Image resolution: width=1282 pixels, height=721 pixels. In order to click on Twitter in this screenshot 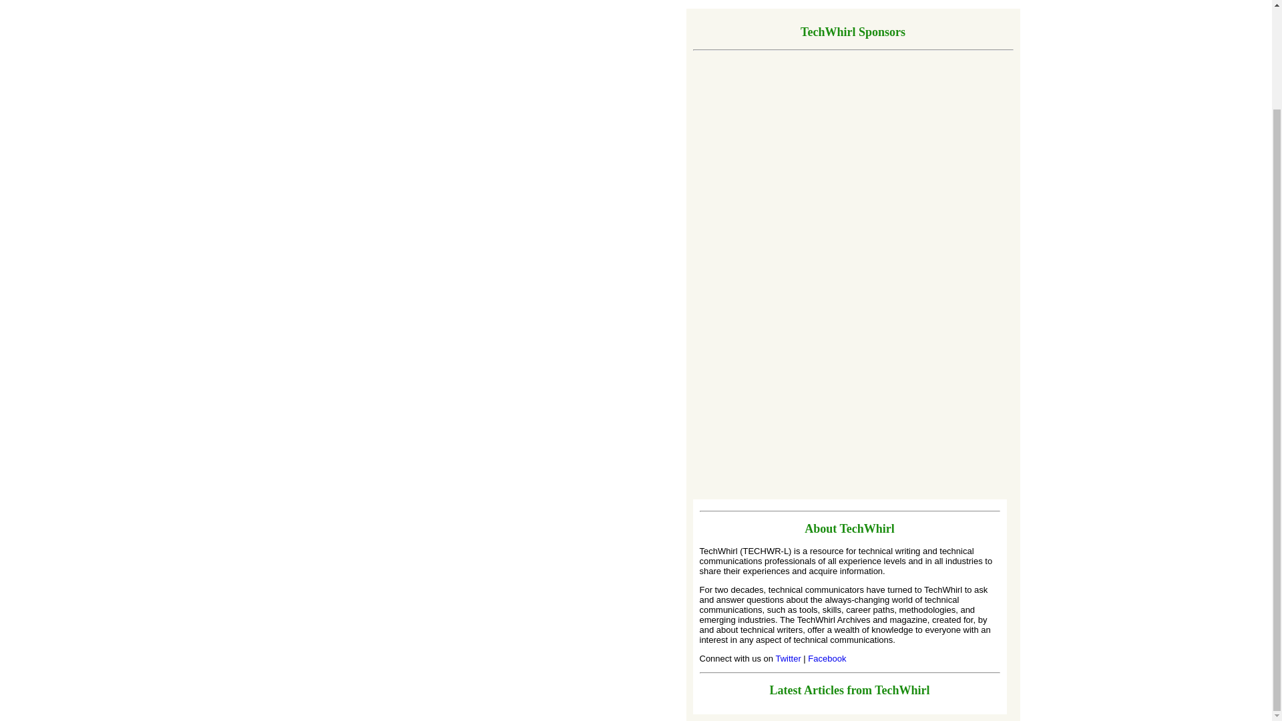, I will do `click(789, 658)`.